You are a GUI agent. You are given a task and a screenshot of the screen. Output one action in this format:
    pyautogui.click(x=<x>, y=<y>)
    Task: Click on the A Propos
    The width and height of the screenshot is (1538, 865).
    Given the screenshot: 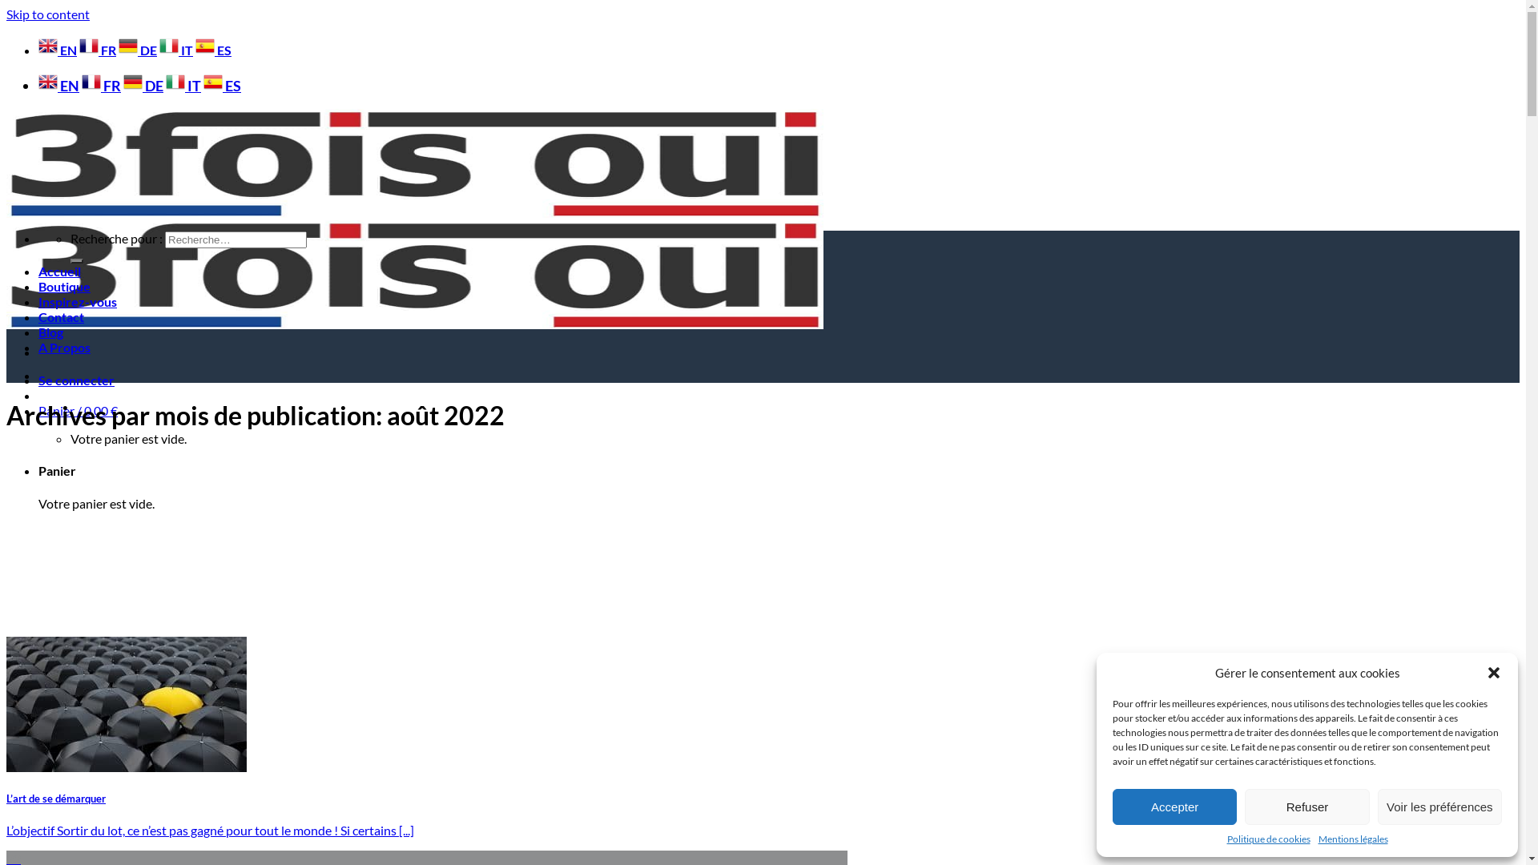 What is the action you would take?
    pyautogui.click(x=64, y=348)
    